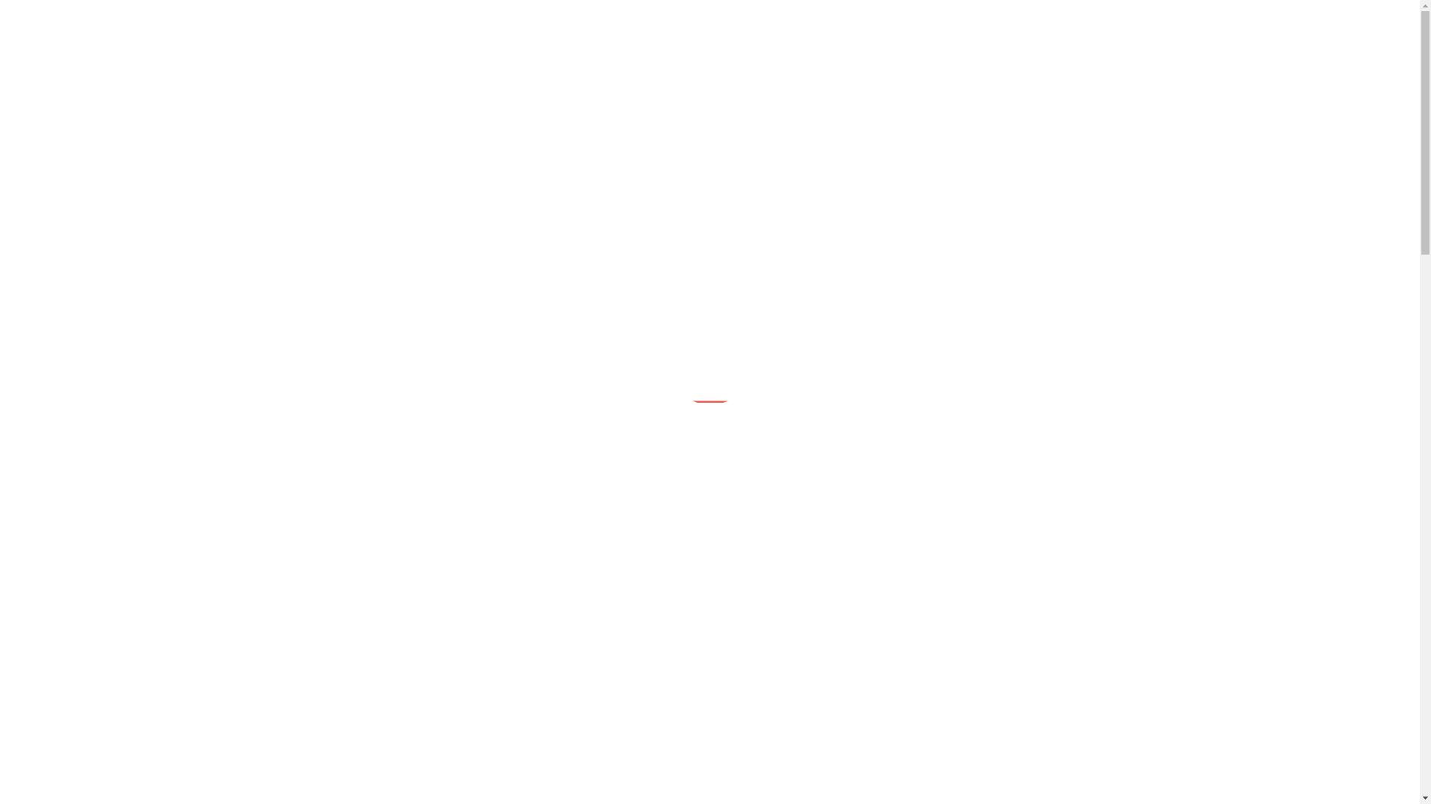 The image size is (1431, 804). Describe the element at coordinates (684, 22) in the screenshot. I see `Our Story` at that location.